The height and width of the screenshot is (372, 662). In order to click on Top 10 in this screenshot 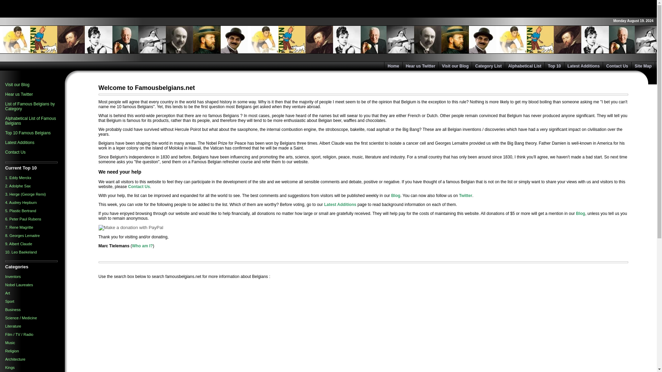, I will do `click(554, 66)`.